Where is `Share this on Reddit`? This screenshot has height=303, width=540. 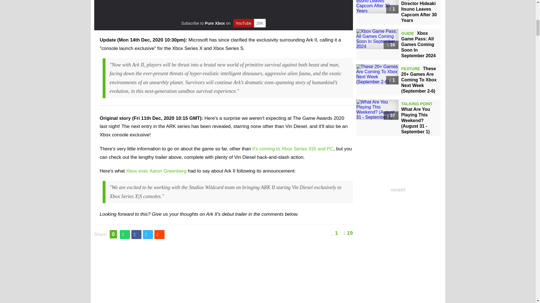 Share this on Reddit is located at coordinates (159, 235).